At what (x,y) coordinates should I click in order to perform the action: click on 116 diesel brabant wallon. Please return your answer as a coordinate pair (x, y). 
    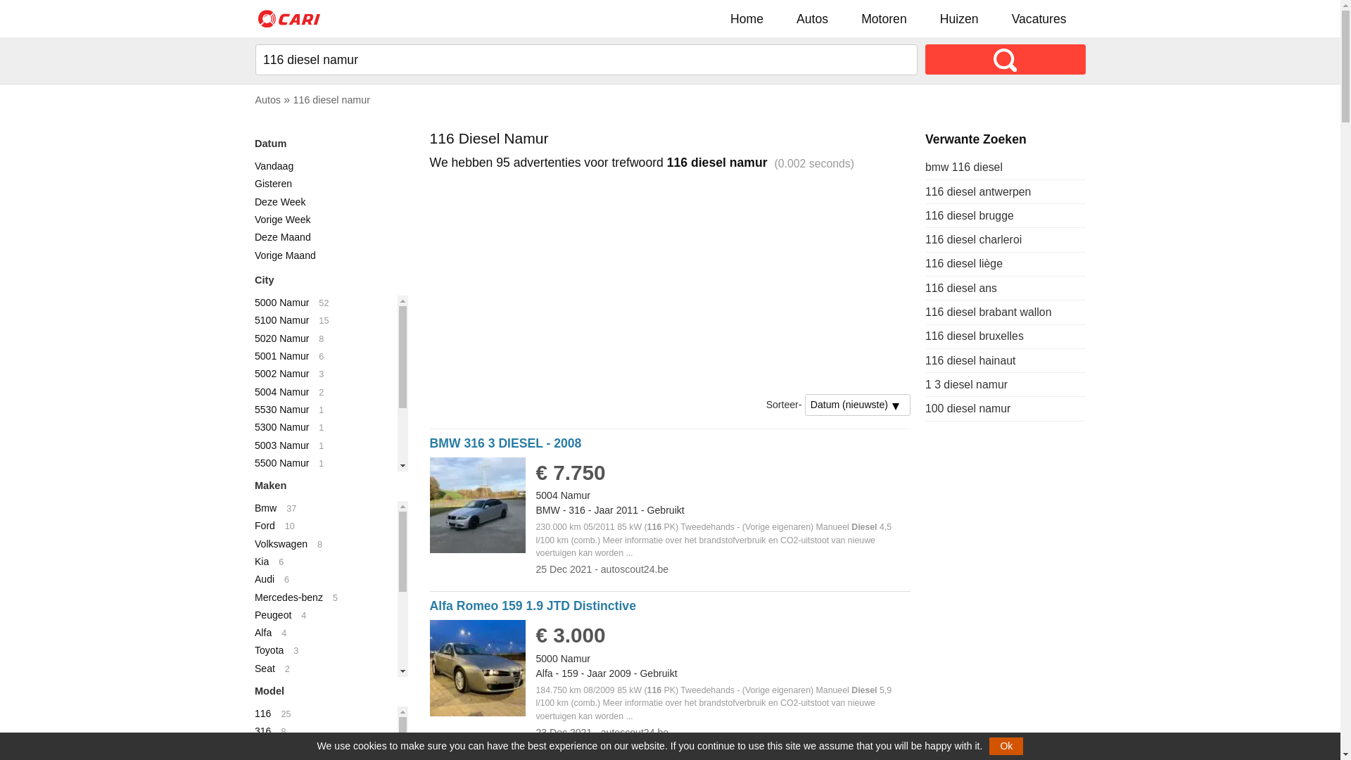
    Looking at the image, I should click on (989, 312).